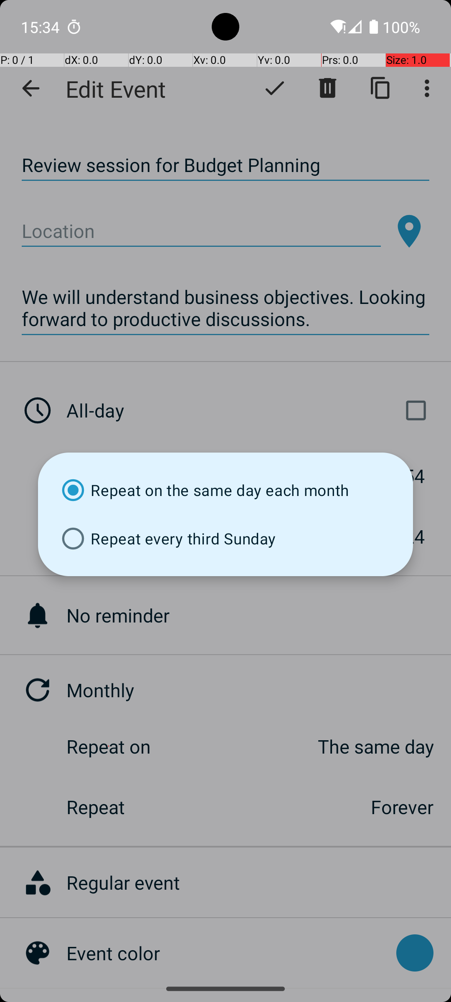 The image size is (451, 1002). I want to click on Repeat every third Sunday, so click(225, 539).